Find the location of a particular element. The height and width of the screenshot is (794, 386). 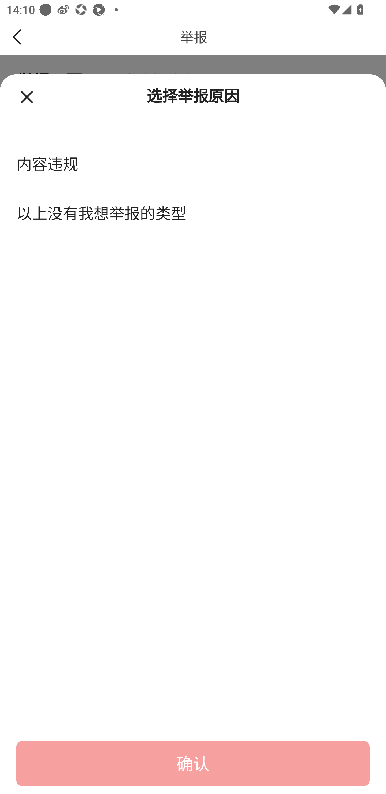

关闭 is located at coordinates (33, 97).